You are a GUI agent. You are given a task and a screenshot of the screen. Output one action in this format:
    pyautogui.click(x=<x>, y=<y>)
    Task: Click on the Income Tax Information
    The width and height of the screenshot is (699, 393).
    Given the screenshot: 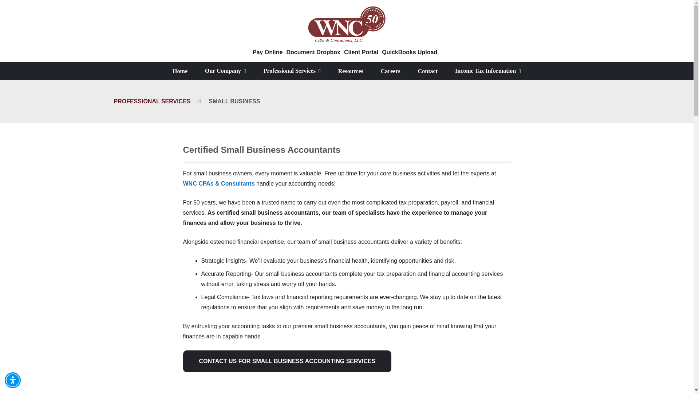 What is the action you would take?
    pyautogui.click(x=488, y=71)
    